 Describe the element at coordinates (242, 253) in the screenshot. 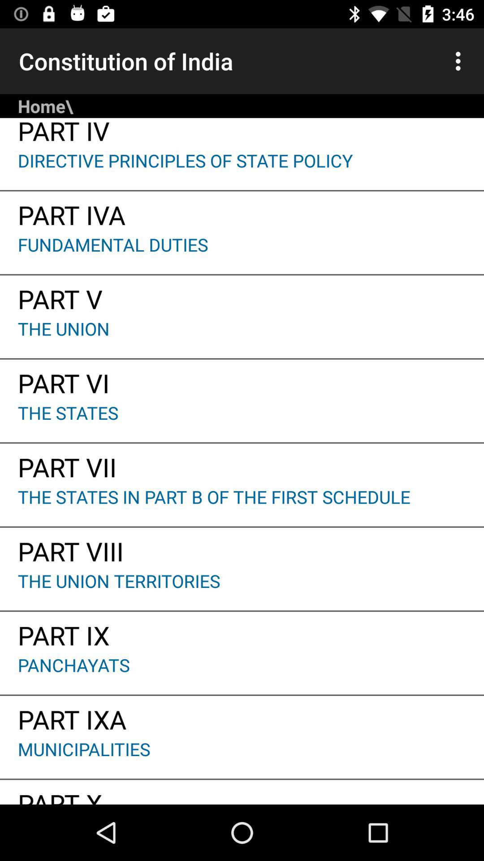

I see `turn on fundamental duties app` at that location.